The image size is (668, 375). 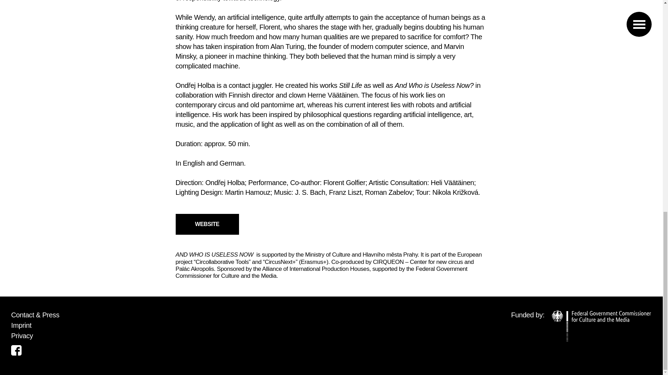 What do you see at coordinates (207, 224) in the screenshot?
I see `WEBSITE` at bounding box center [207, 224].